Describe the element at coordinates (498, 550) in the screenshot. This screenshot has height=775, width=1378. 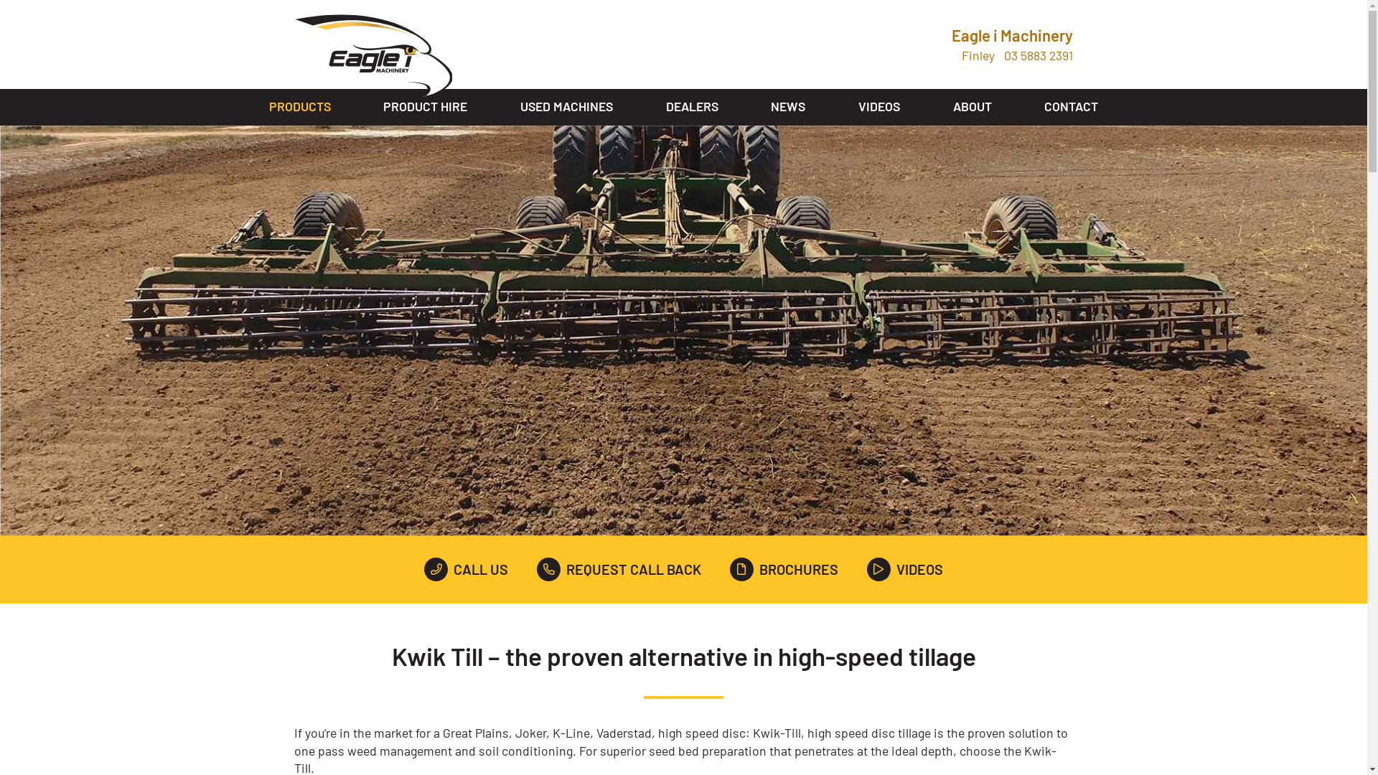
I see `Request Call Back` at that location.